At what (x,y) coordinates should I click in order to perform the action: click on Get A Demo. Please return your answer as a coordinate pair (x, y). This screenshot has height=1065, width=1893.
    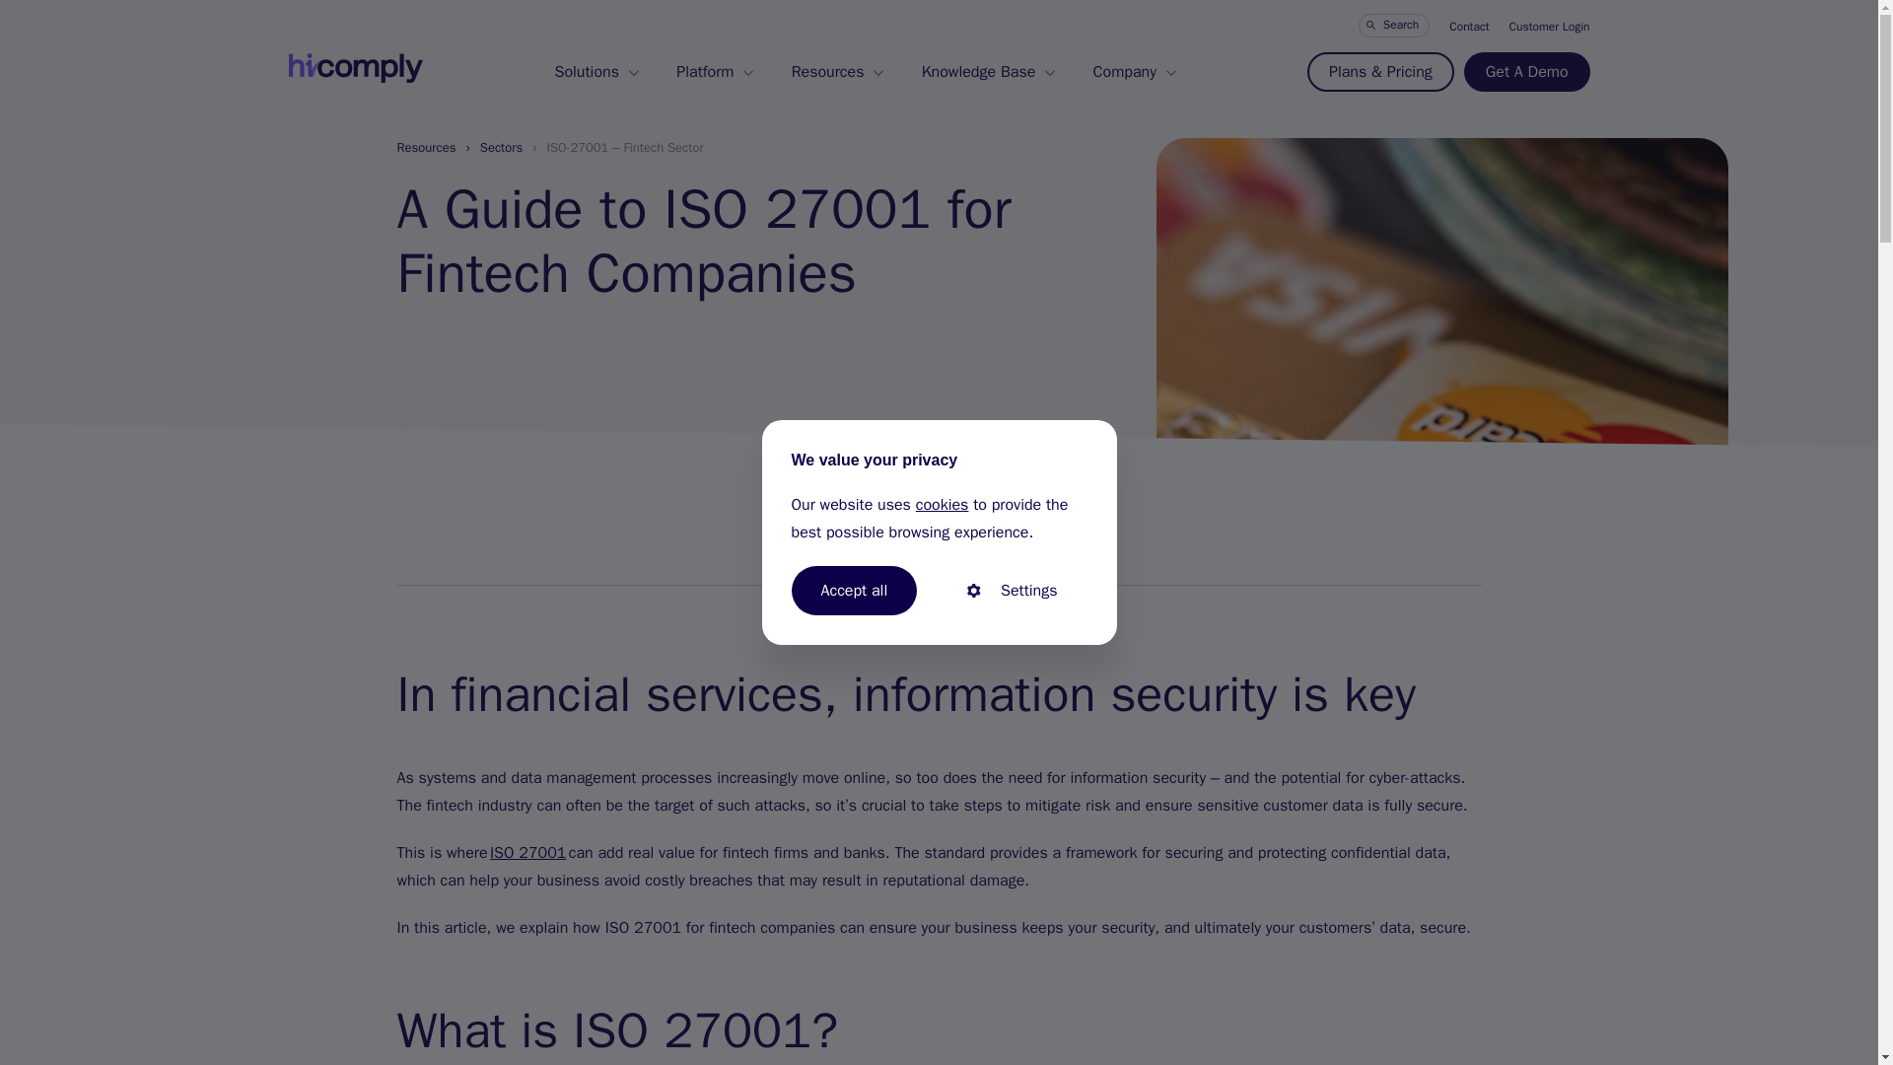
    Looking at the image, I should click on (1526, 71).